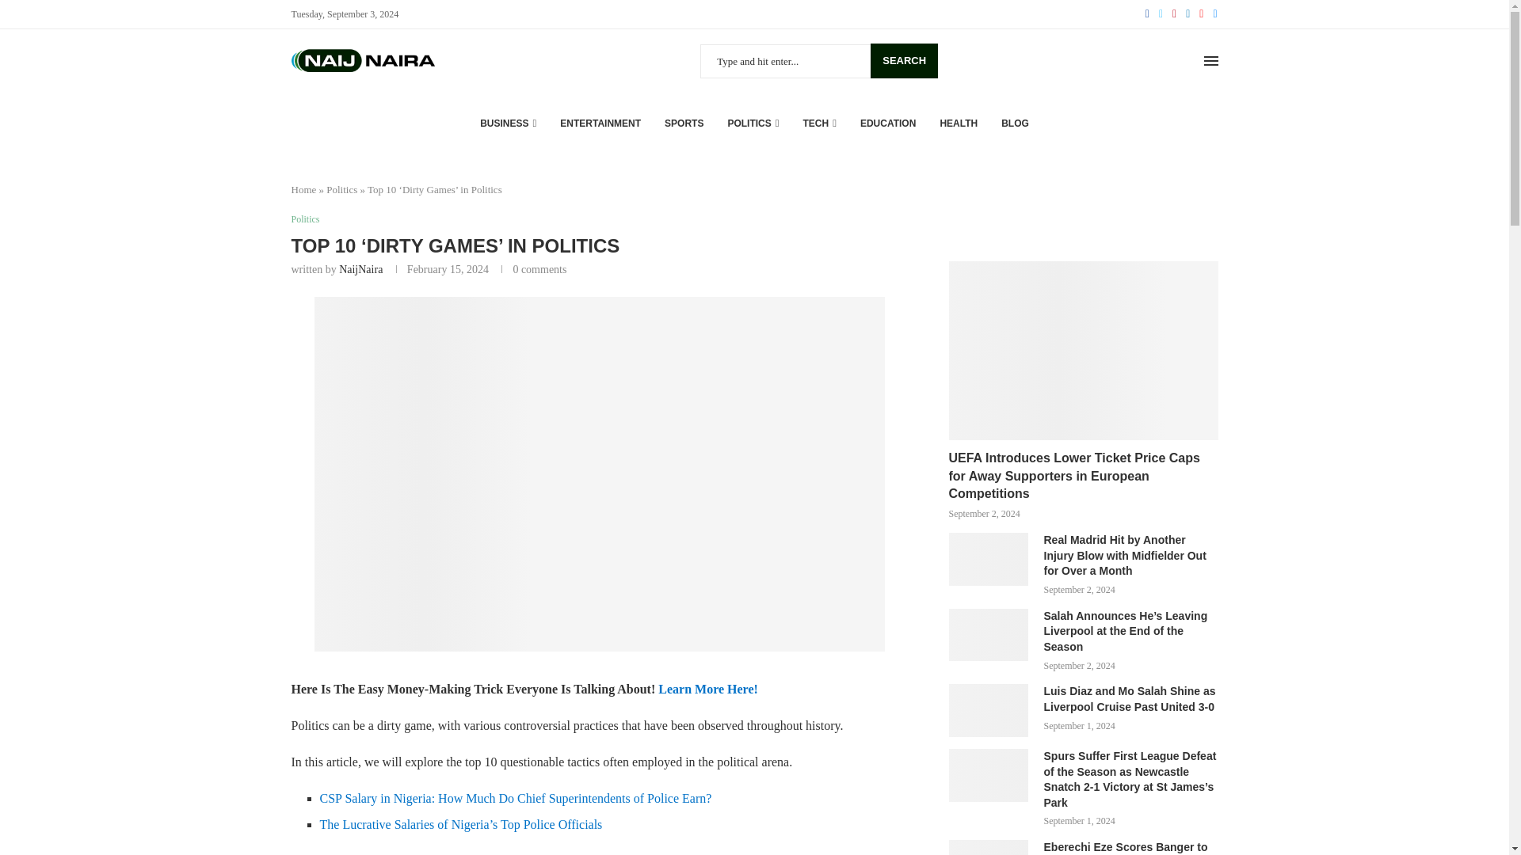 The width and height of the screenshot is (1521, 855). What do you see at coordinates (904, 60) in the screenshot?
I see `SEARCH` at bounding box center [904, 60].